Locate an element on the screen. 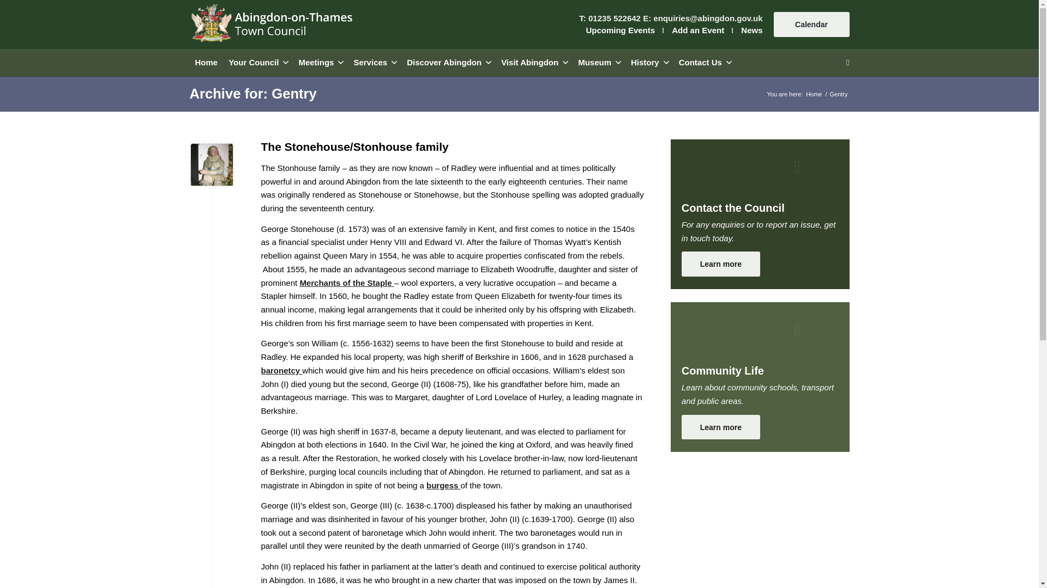 The image size is (1047, 588). Permanent Link: Archive for: Gentry is located at coordinates (253, 93).